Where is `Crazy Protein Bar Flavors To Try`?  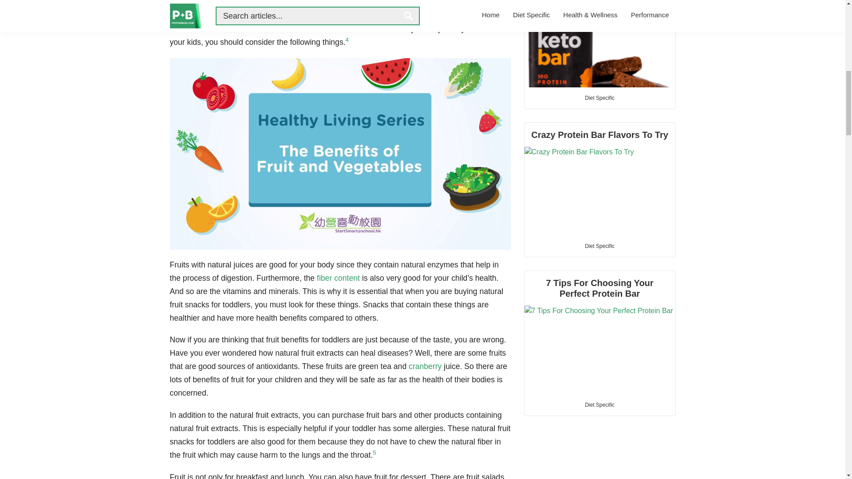 Crazy Protein Bar Flavors To Try is located at coordinates (600, 179).